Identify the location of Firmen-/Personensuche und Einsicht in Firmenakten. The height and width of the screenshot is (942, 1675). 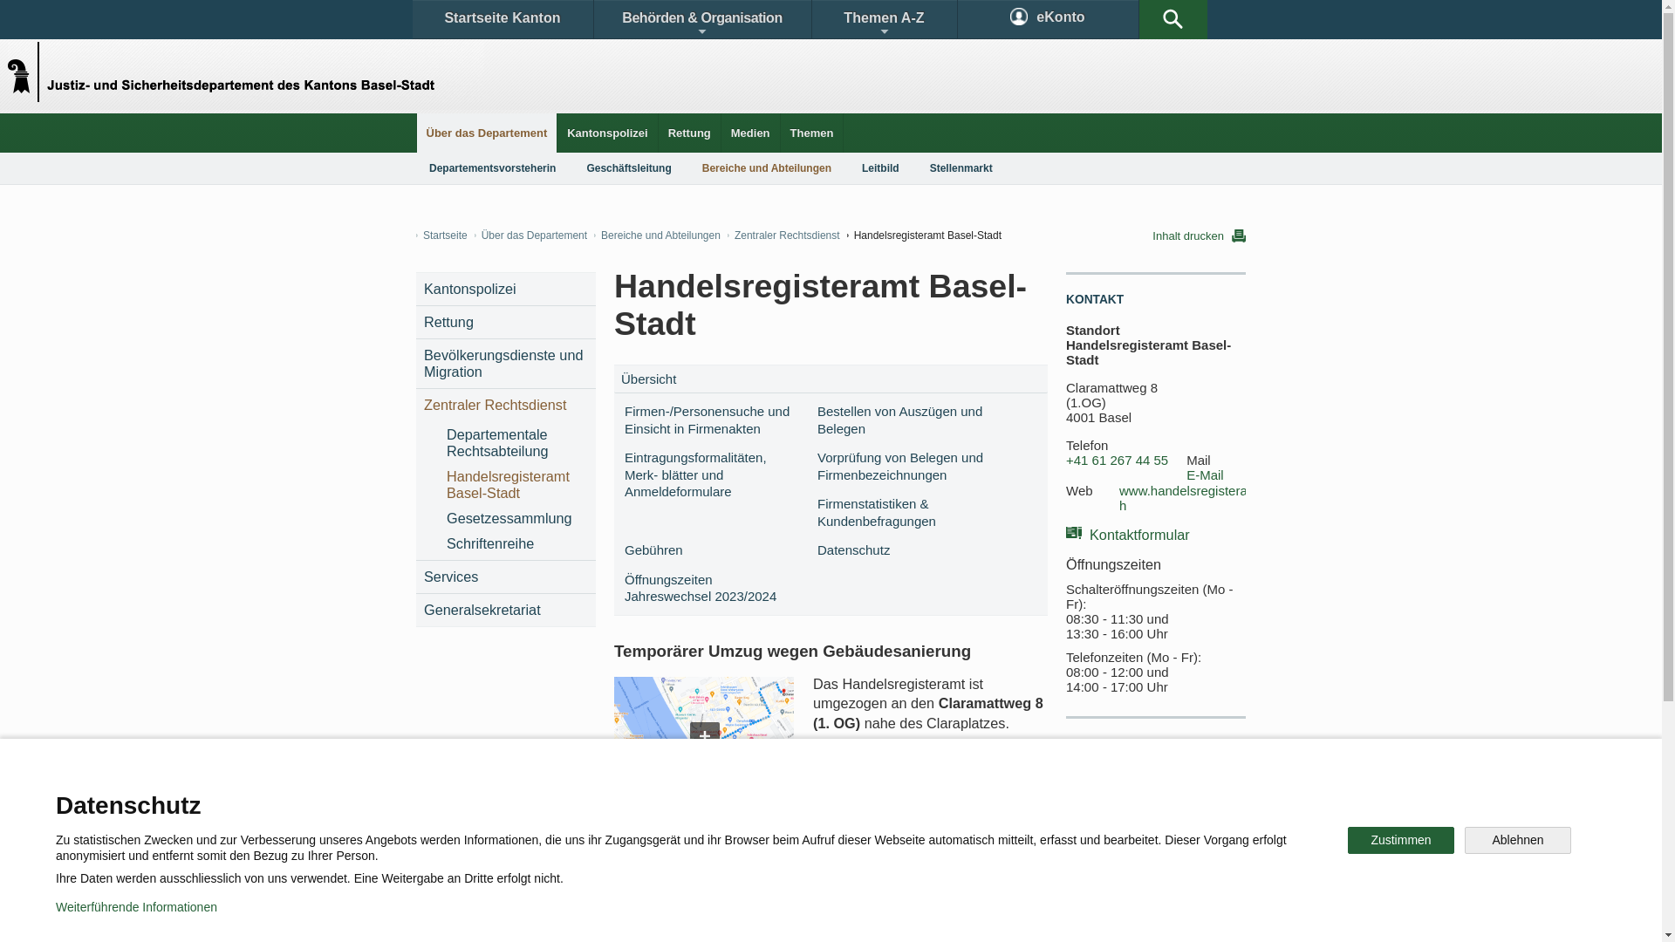
(714, 420).